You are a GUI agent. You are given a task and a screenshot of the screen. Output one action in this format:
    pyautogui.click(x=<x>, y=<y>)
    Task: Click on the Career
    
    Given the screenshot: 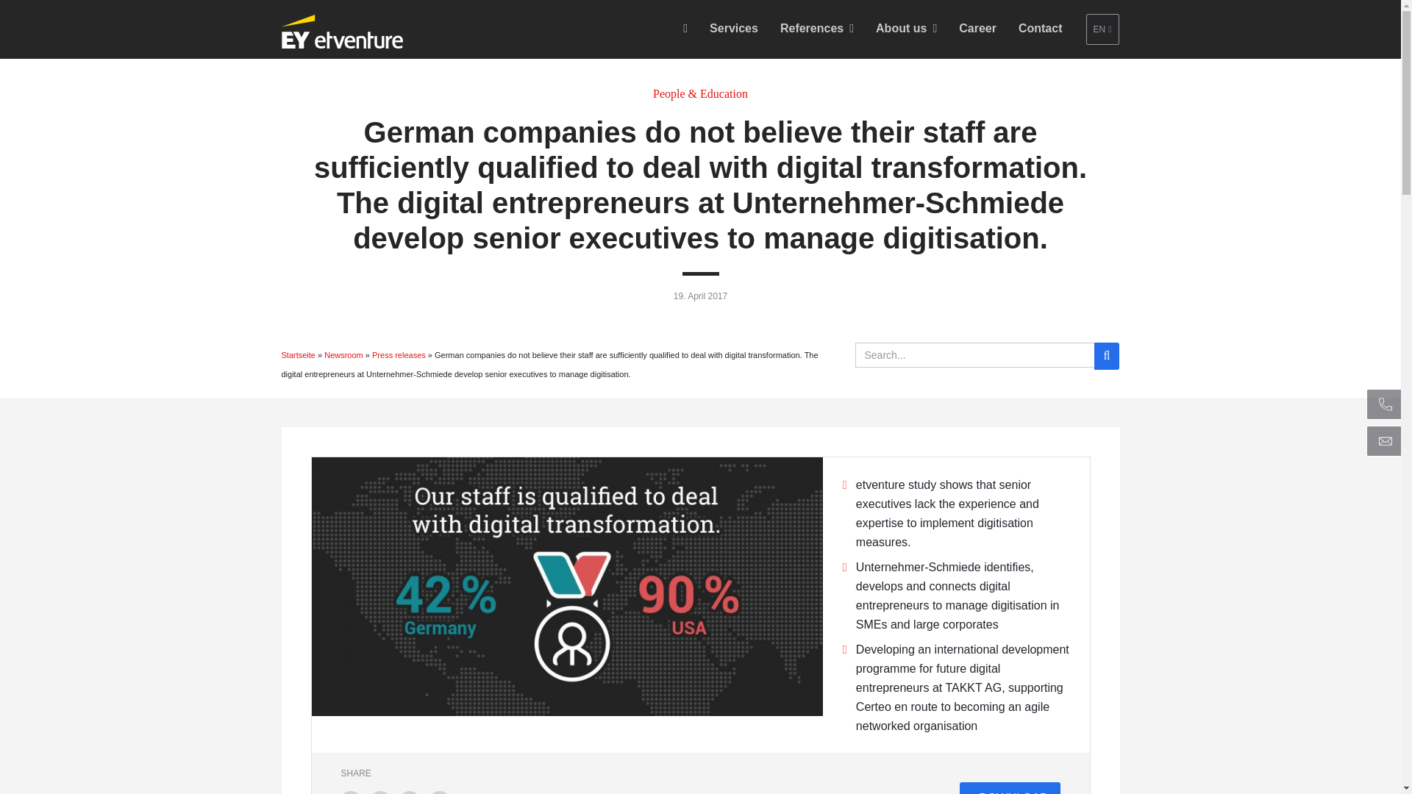 What is the action you would take?
    pyautogui.click(x=977, y=28)
    